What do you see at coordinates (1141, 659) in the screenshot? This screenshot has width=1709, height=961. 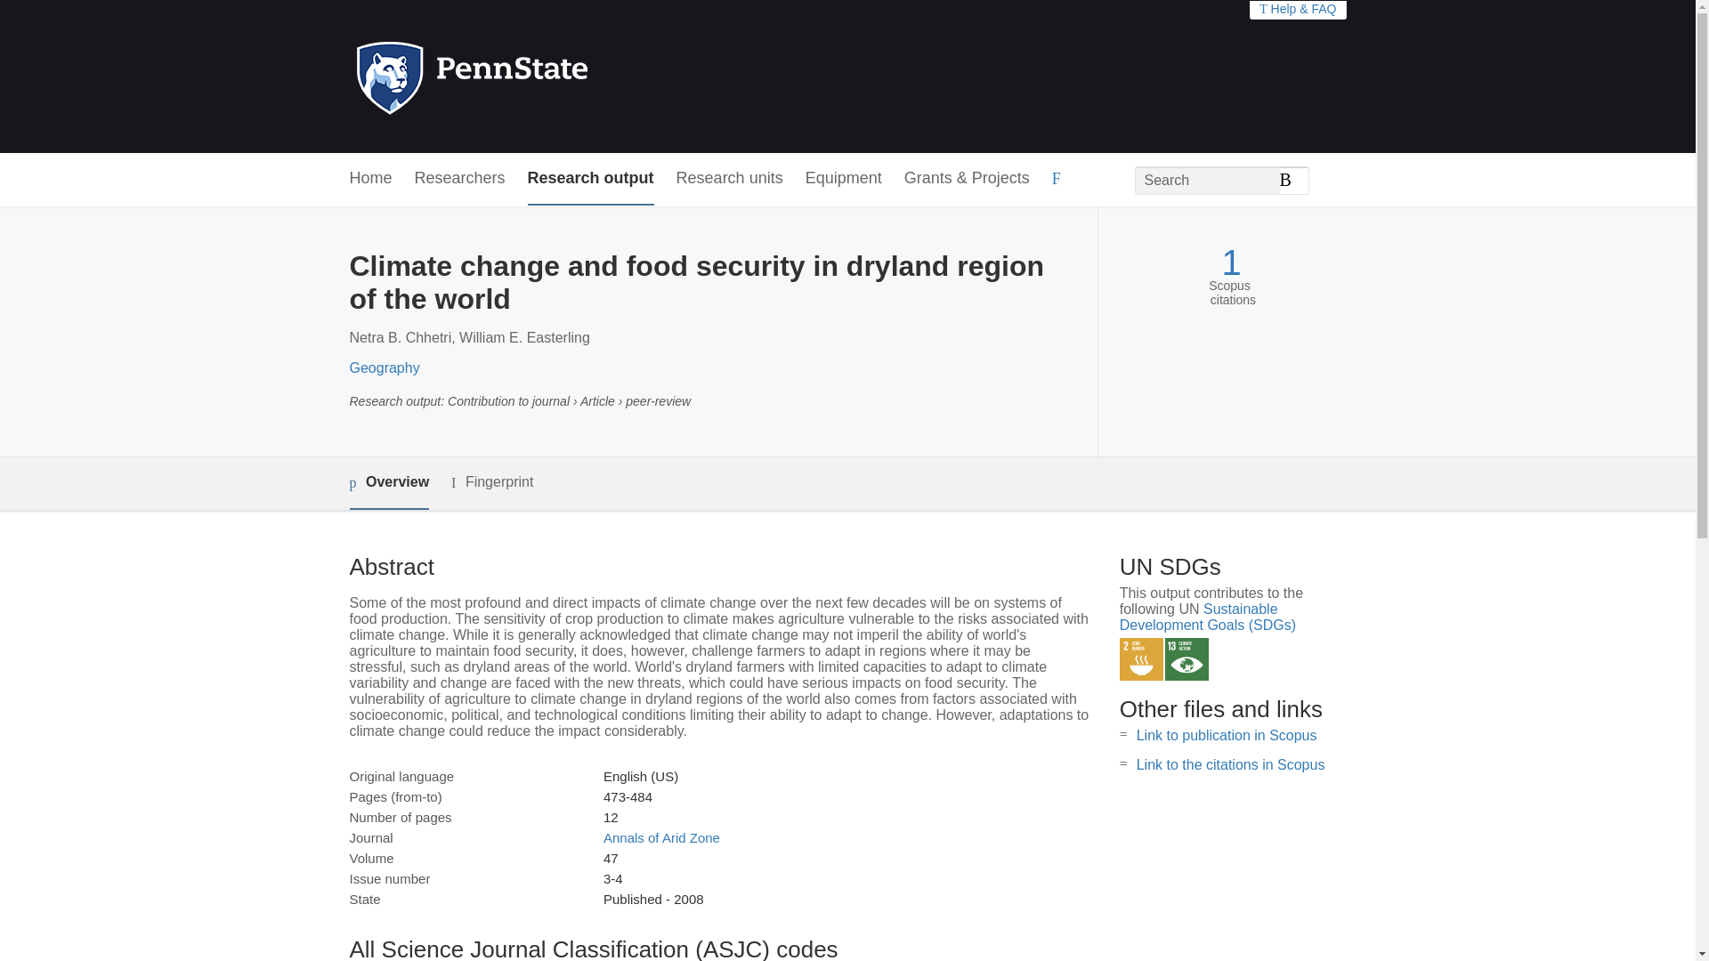 I see `SDG 2 - Zero Hunger` at bounding box center [1141, 659].